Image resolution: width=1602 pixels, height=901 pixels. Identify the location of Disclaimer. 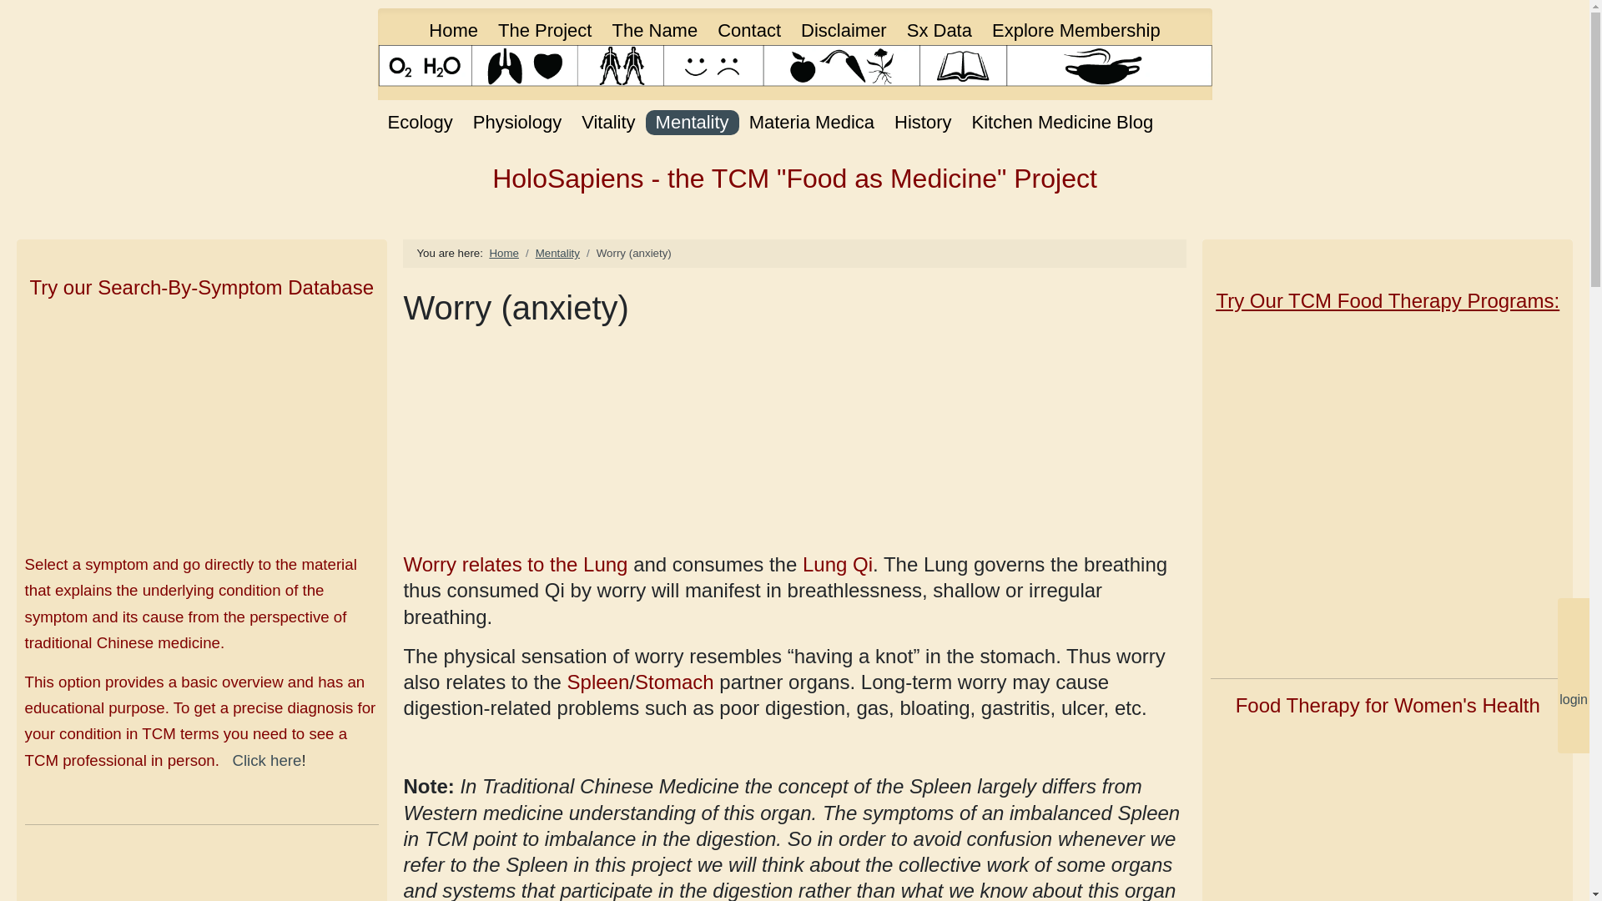
(844, 30).